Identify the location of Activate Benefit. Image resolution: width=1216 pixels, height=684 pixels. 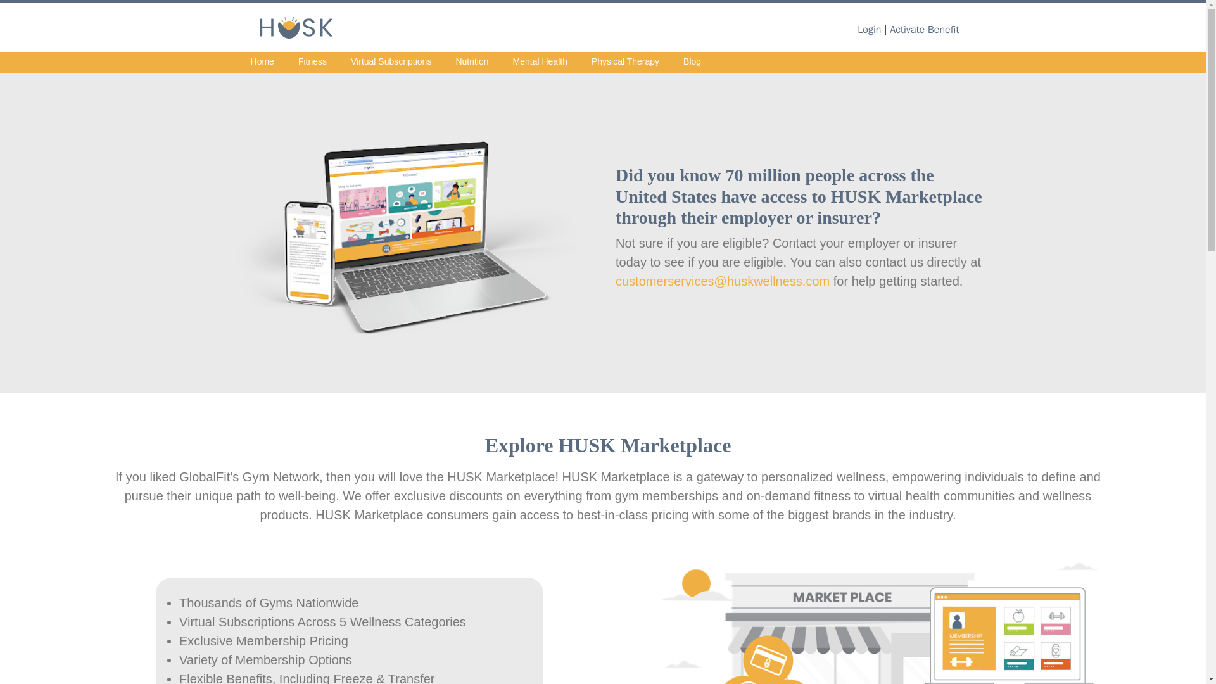
(925, 29).